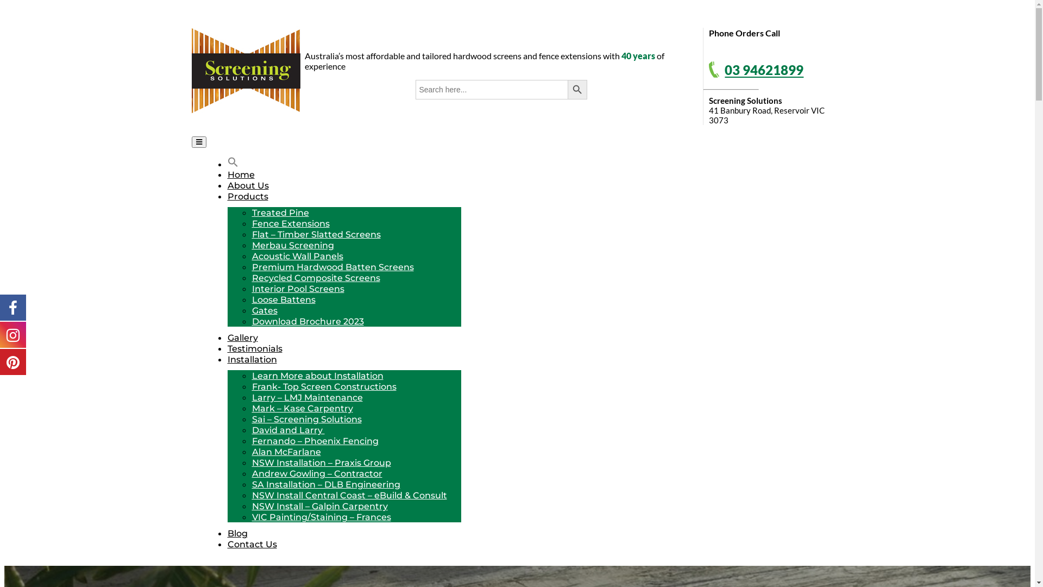 This screenshot has height=587, width=1043. I want to click on David and Larry , so click(288, 430).